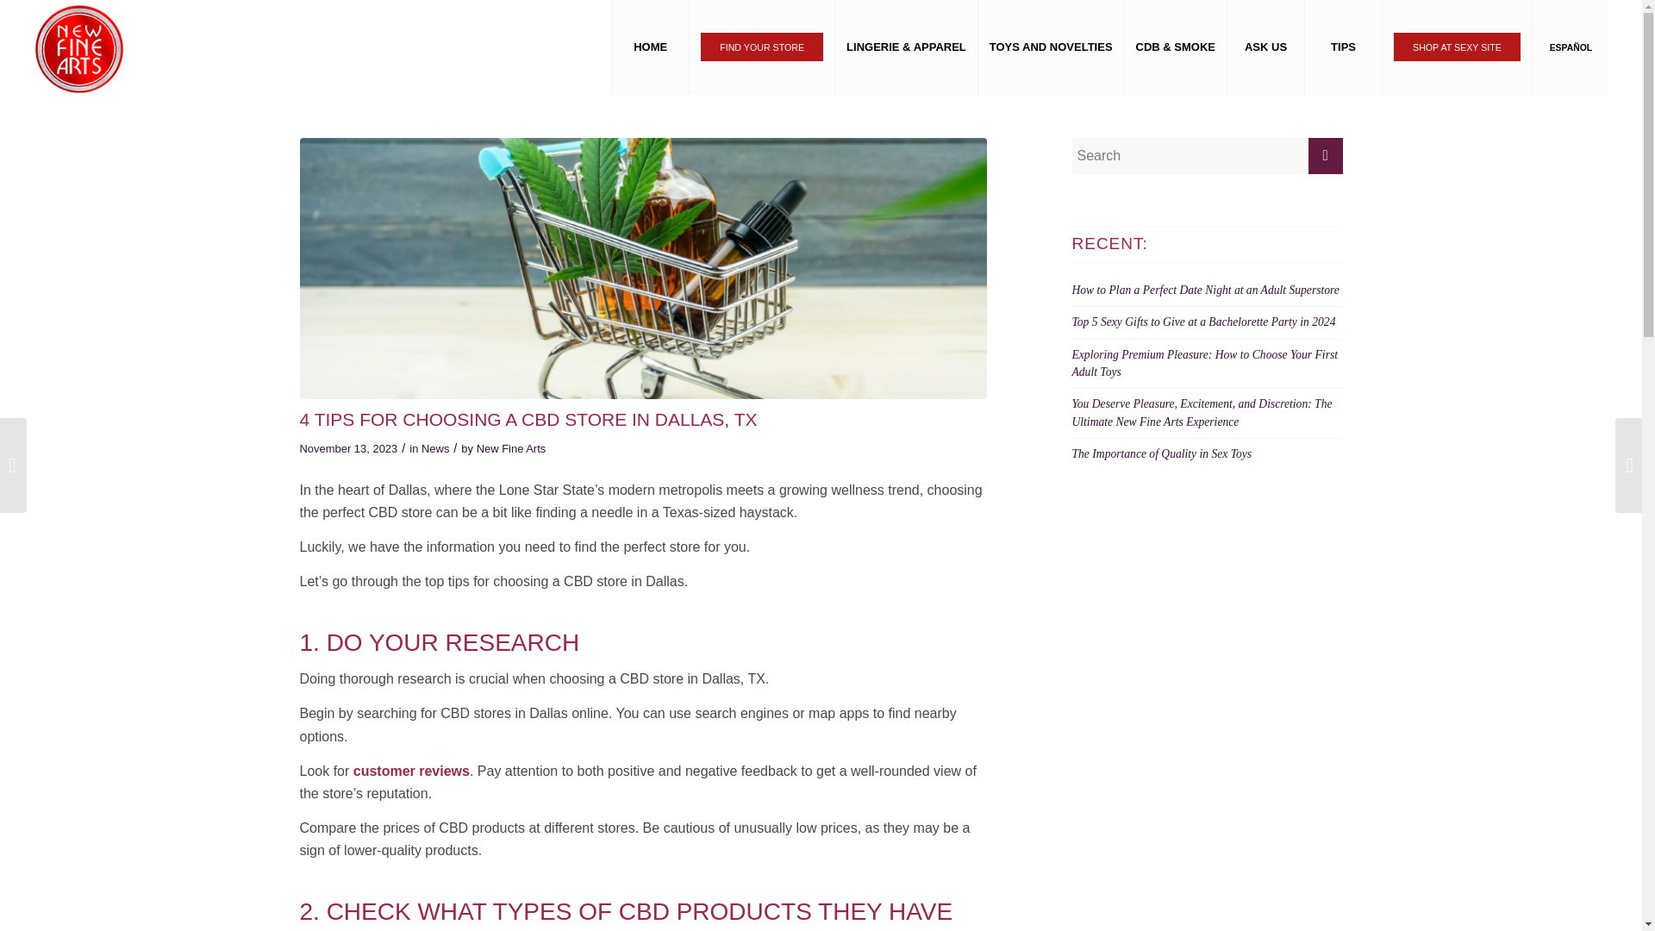 The width and height of the screenshot is (1655, 931). What do you see at coordinates (1050, 47) in the screenshot?
I see `TOYS AND NOVELTIES` at bounding box center [1050, 47].